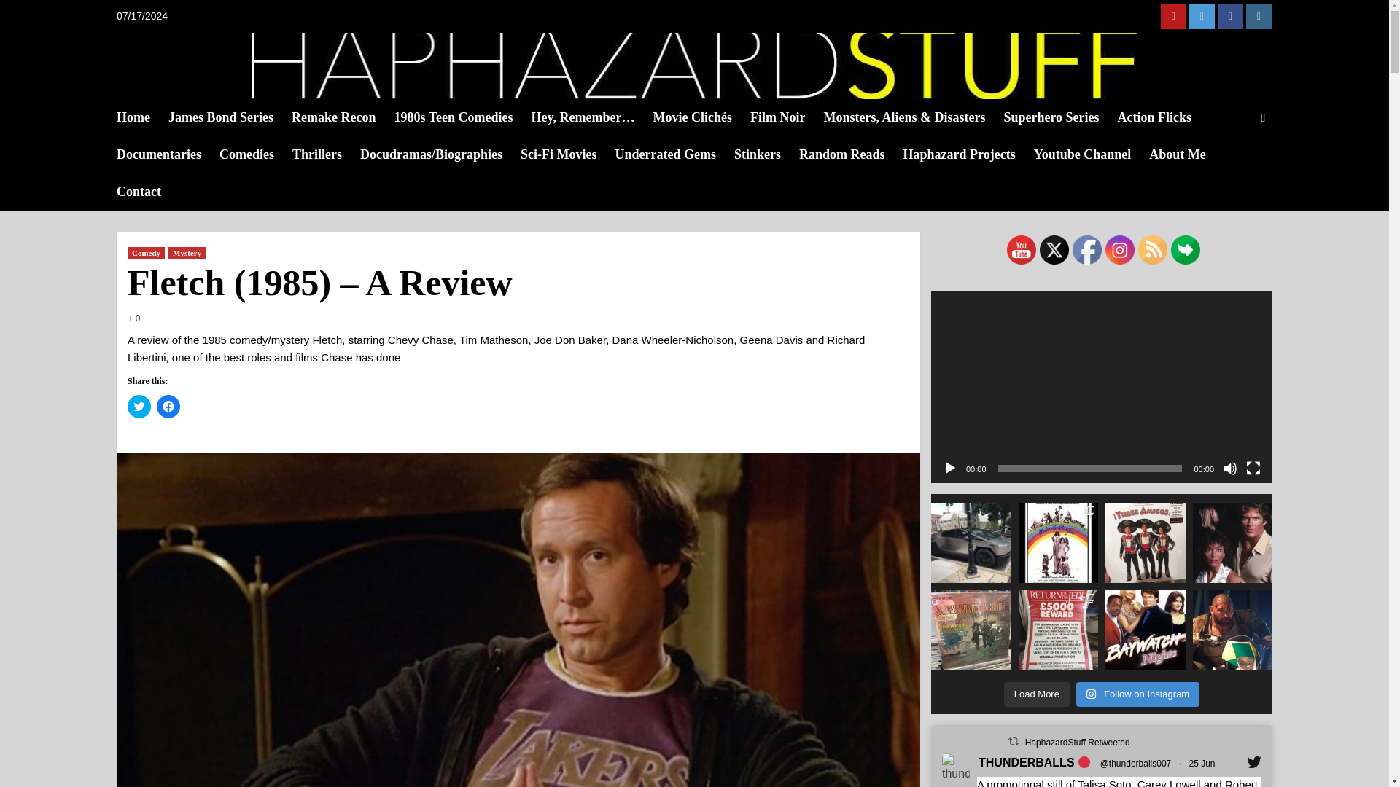  What do you see at coordinates (786, 117) in the screenshot?
I see `Film Noir` at bounding box center [786, 117].